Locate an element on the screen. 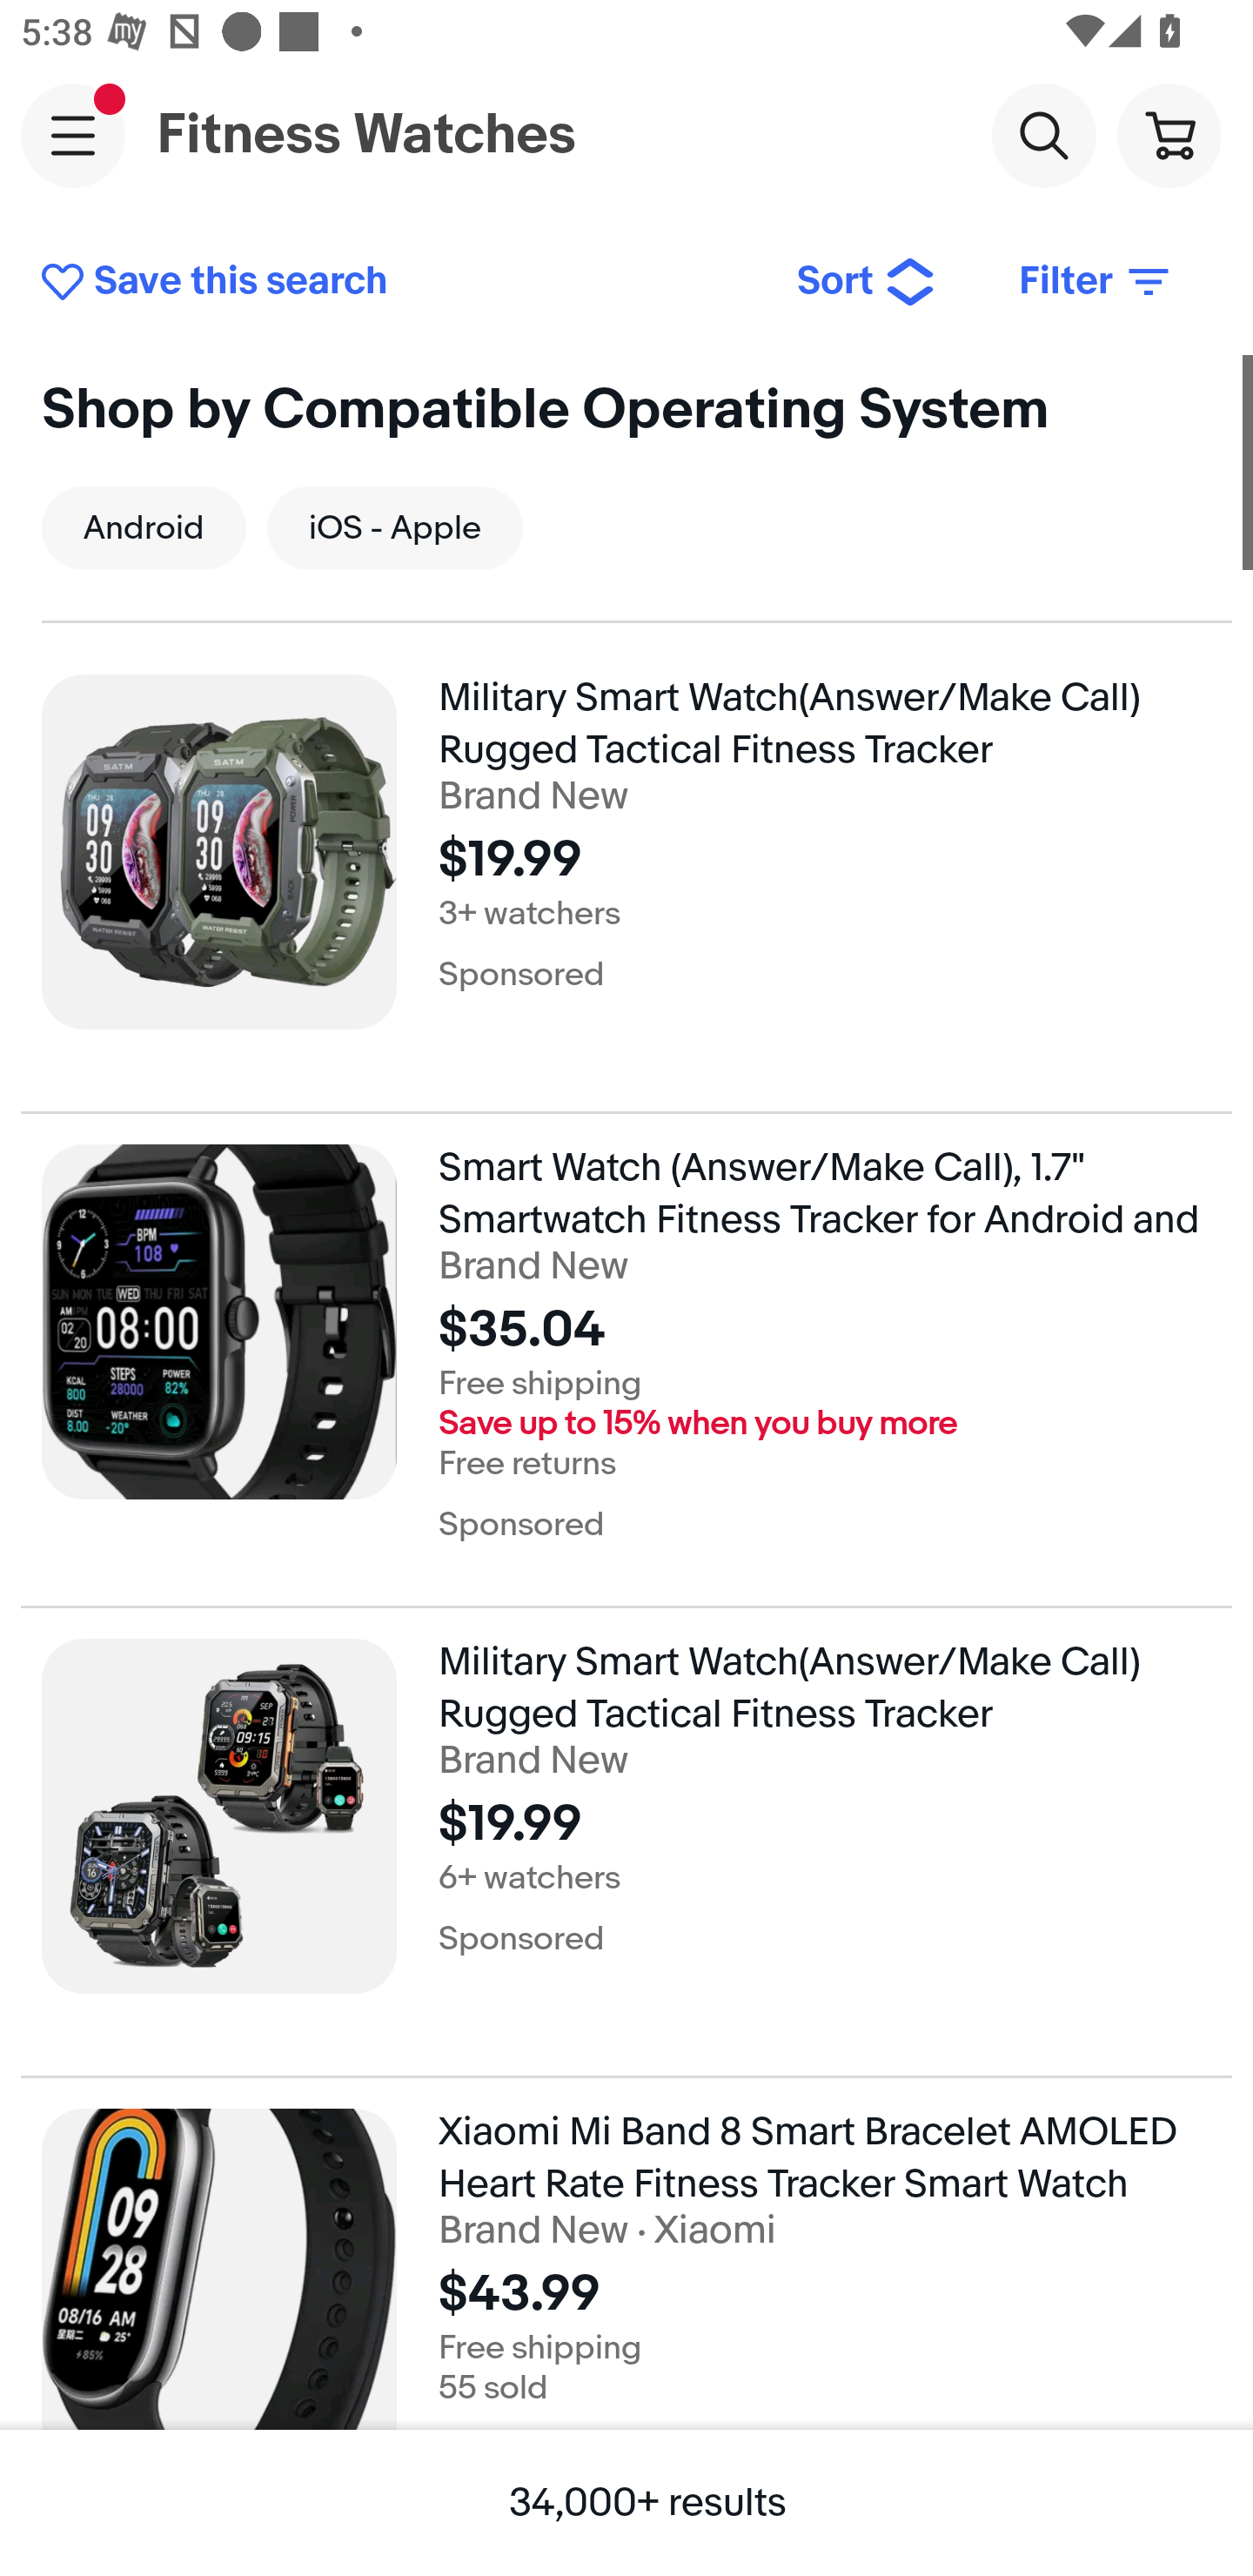 The height and width of the screenshot is (2576, 1253). Main navigation, notification is pending, open is located at coordinates (73, 135).